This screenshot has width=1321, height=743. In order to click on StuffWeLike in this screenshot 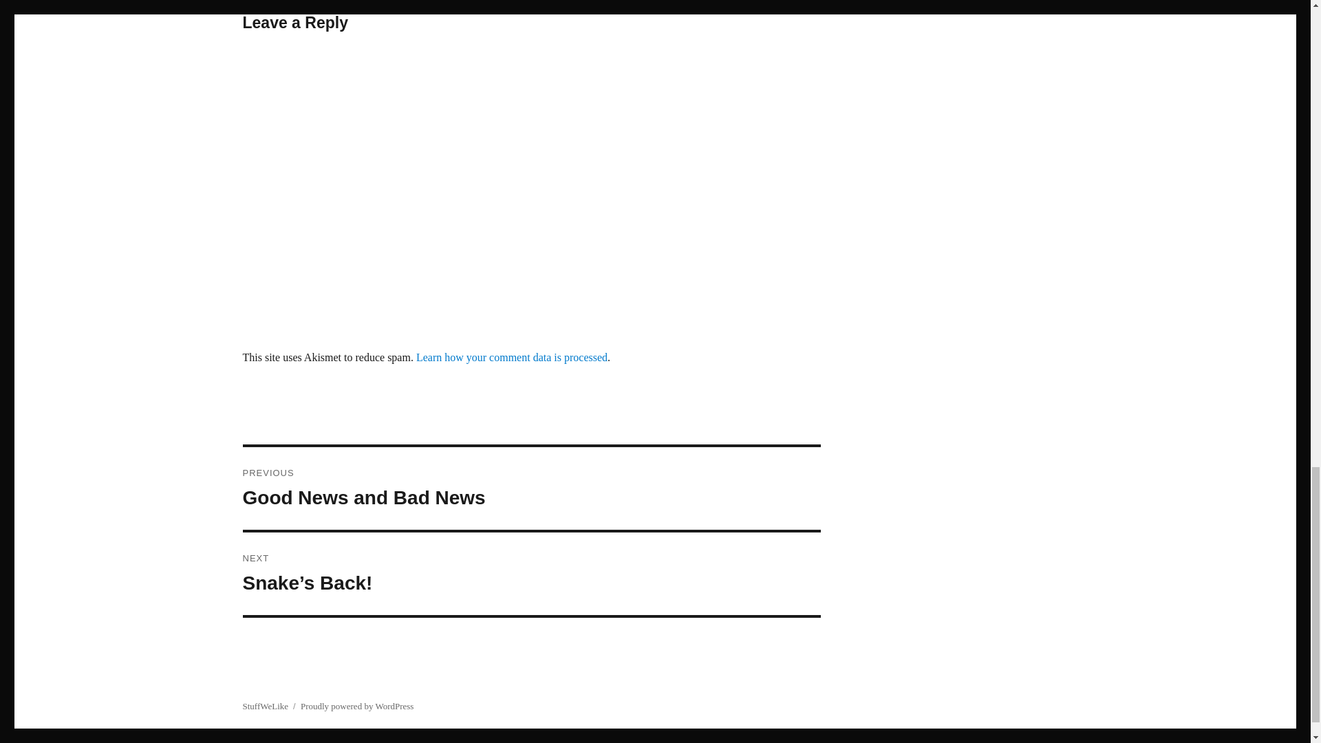, I will do `click(264, 706)`.